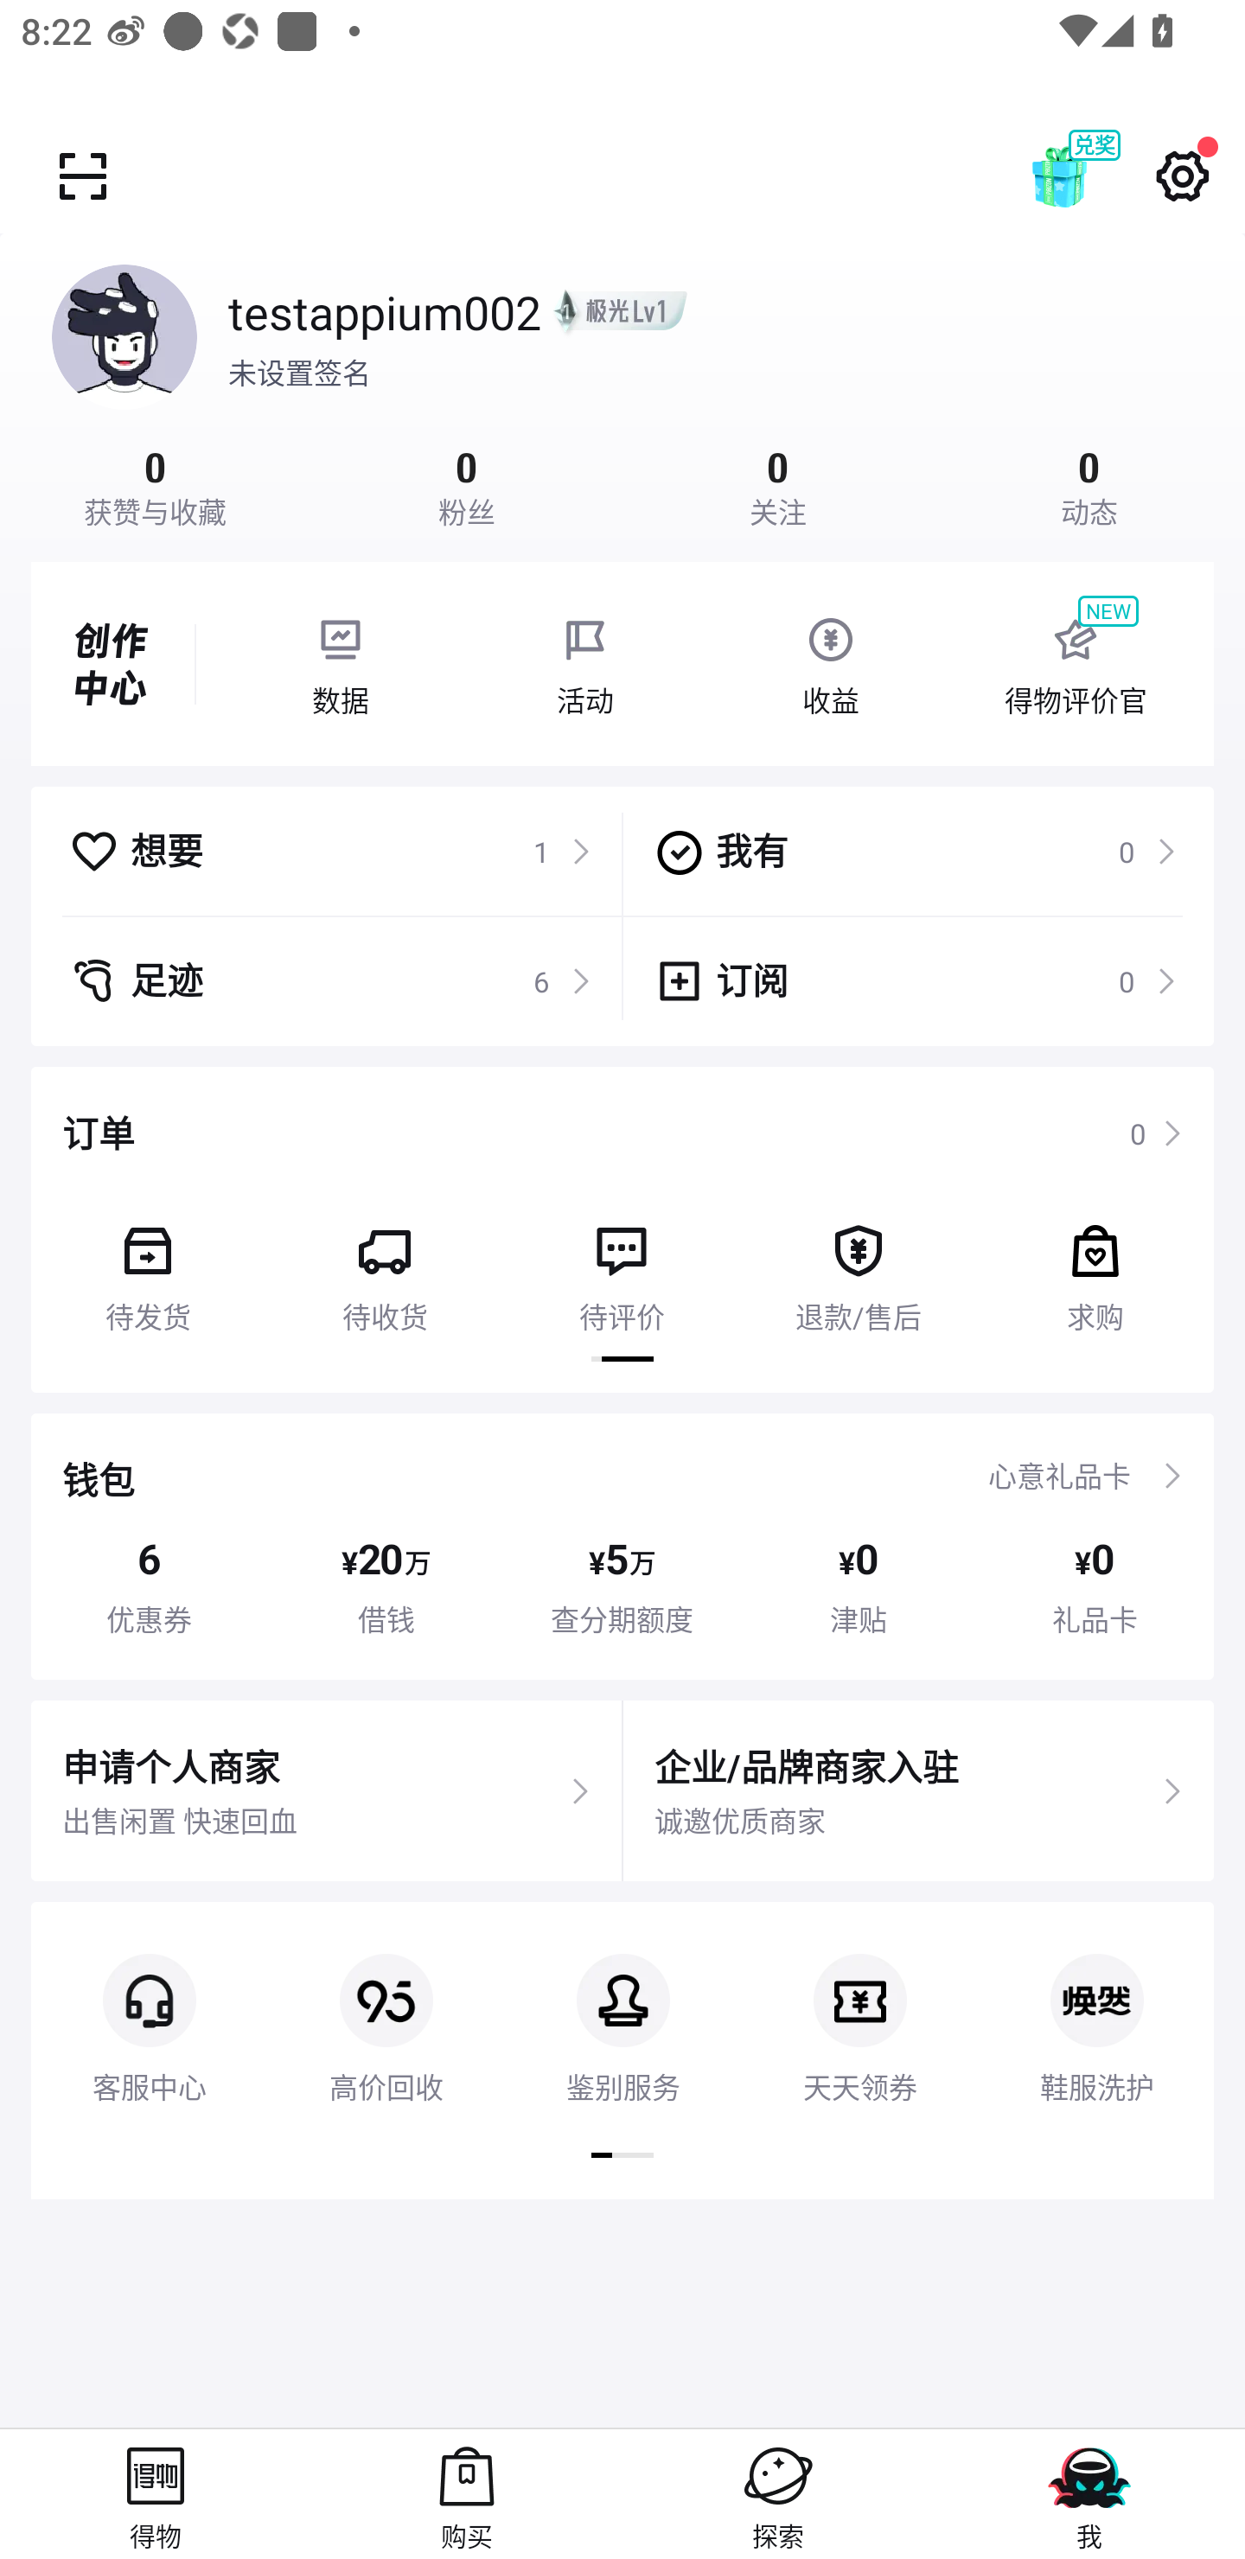  Describe the element at coordinates (340, 664) in the screenshot. I see `数据` at that location.